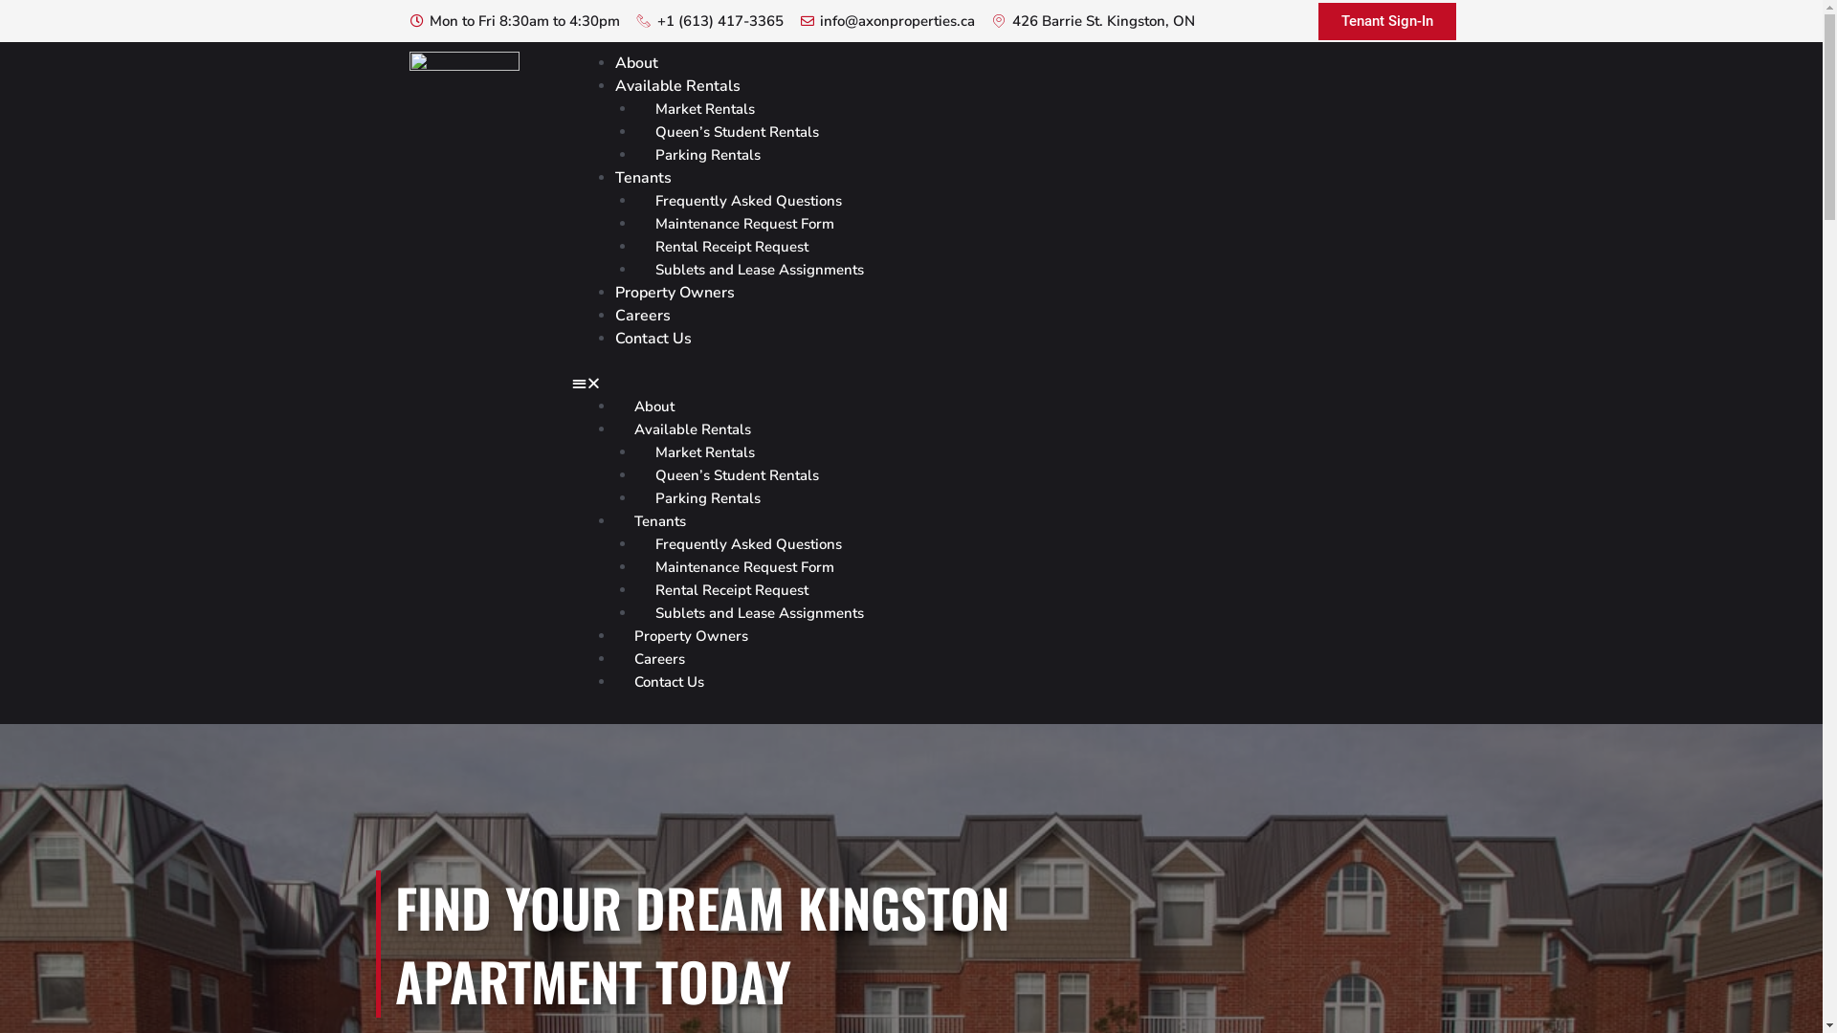 This screenshot has width=1837, height=1033. Describe the element at coordinates (643, 178) in the screenshot. I see `Tenants` at that location.